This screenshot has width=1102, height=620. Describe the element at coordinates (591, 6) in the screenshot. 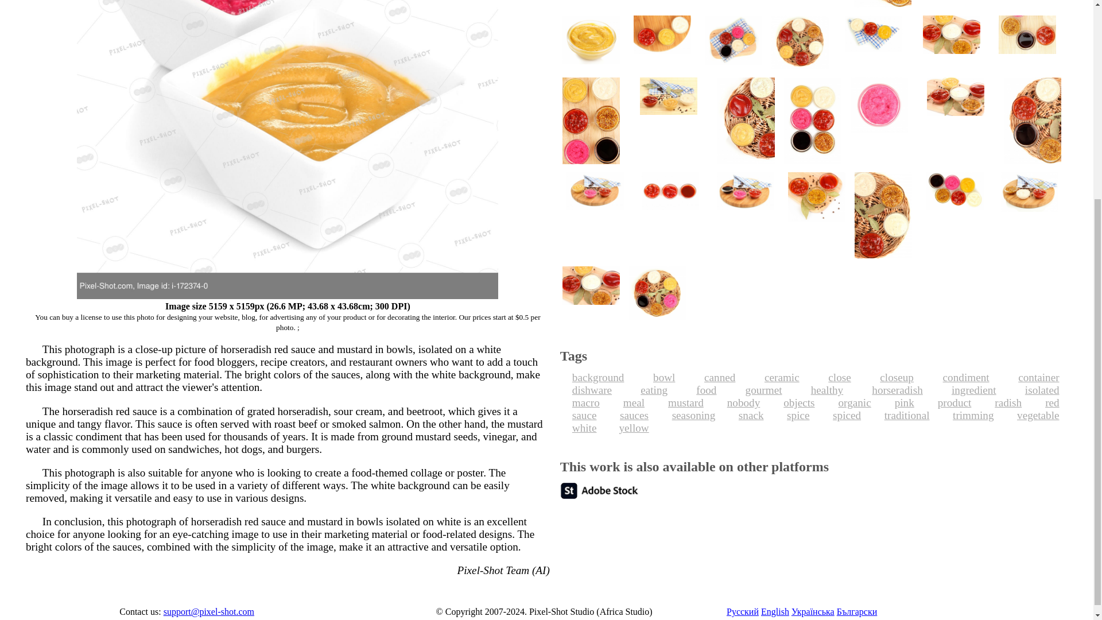

I see `Various sauces isolated on white` at that location.